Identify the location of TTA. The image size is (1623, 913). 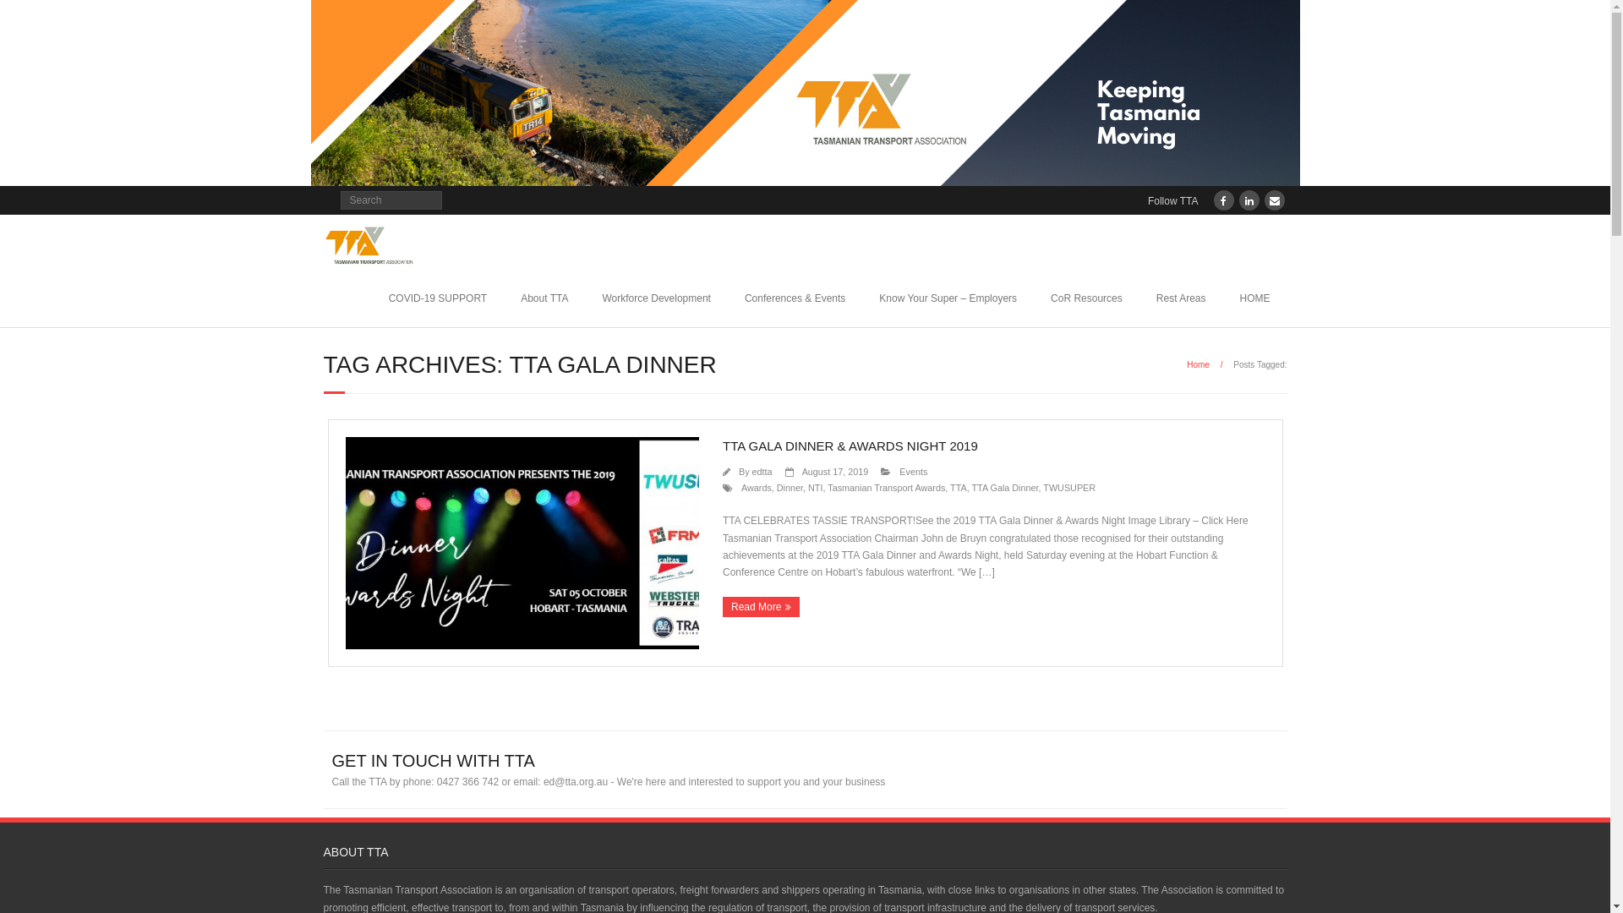
(959, 488).